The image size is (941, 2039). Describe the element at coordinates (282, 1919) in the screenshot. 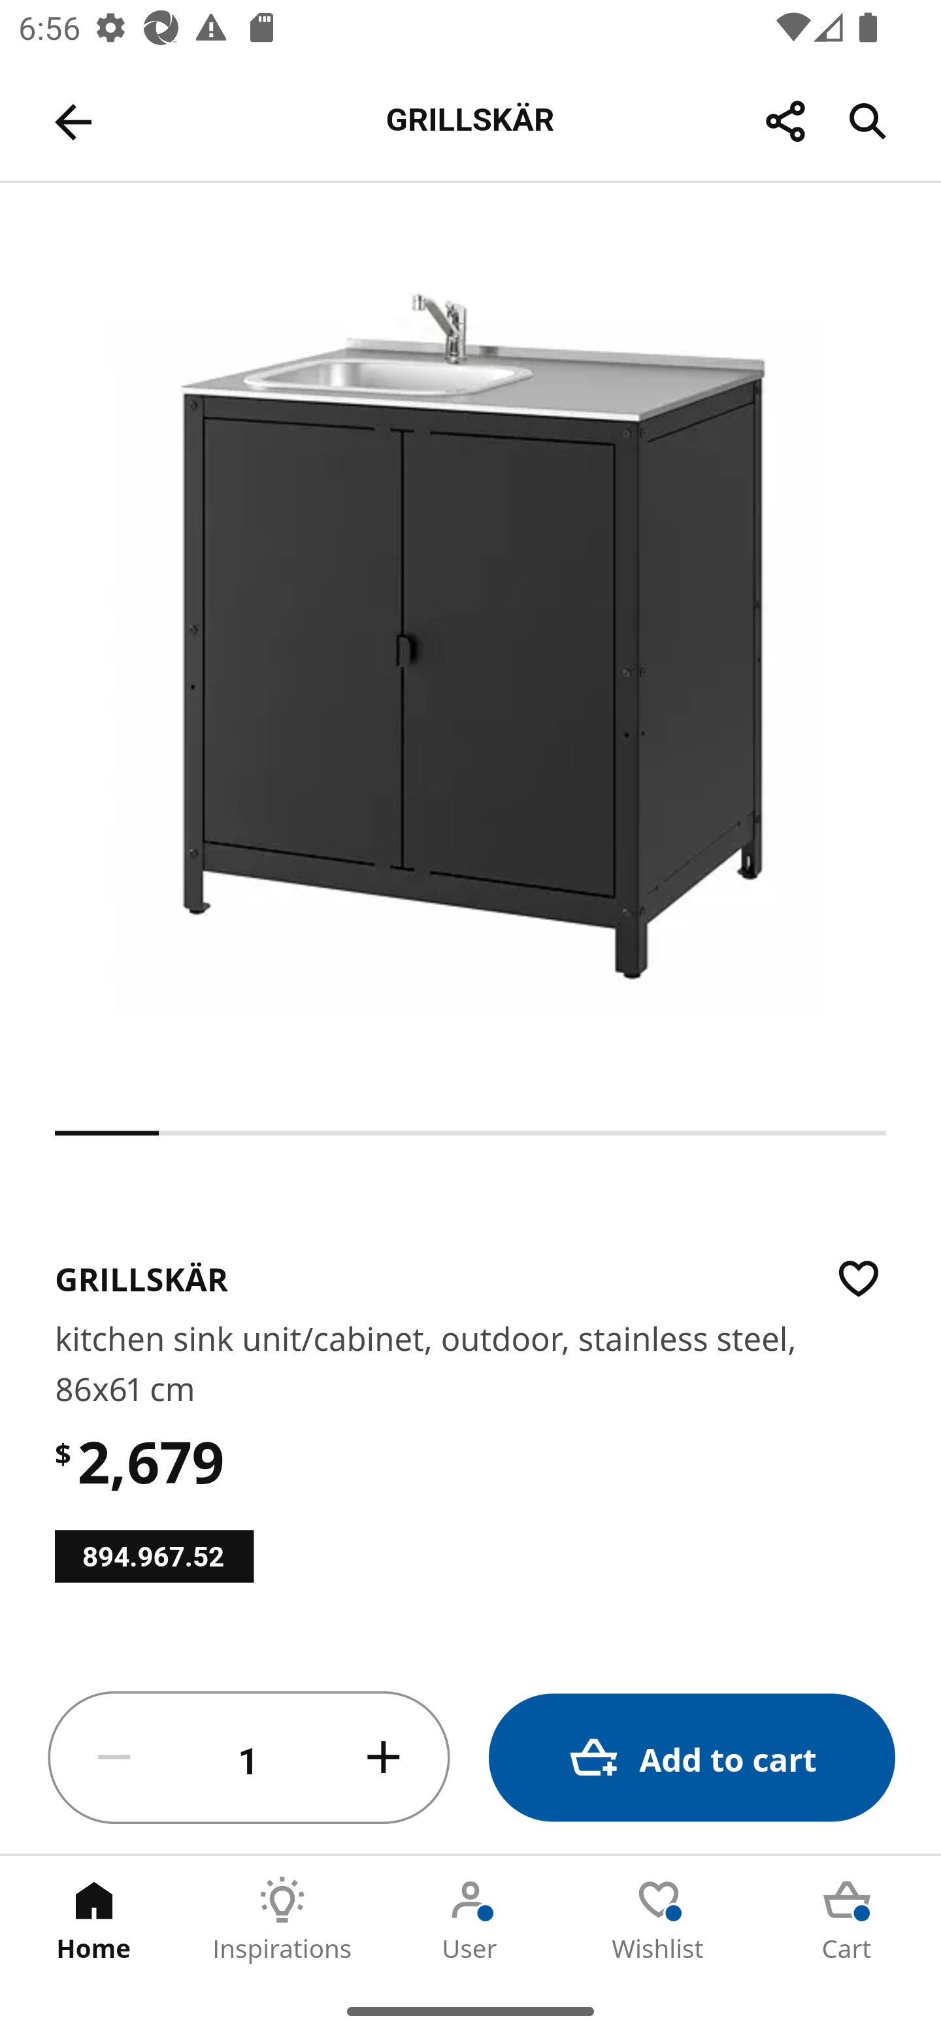

I see `Inspirations
Tab 2 of 5` at that location.